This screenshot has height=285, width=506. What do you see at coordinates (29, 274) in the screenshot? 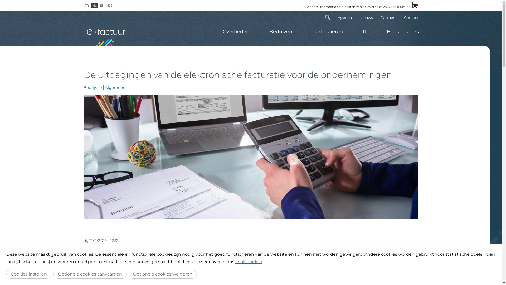
I see `Cookies instellen` at bounding box center [29, 274].